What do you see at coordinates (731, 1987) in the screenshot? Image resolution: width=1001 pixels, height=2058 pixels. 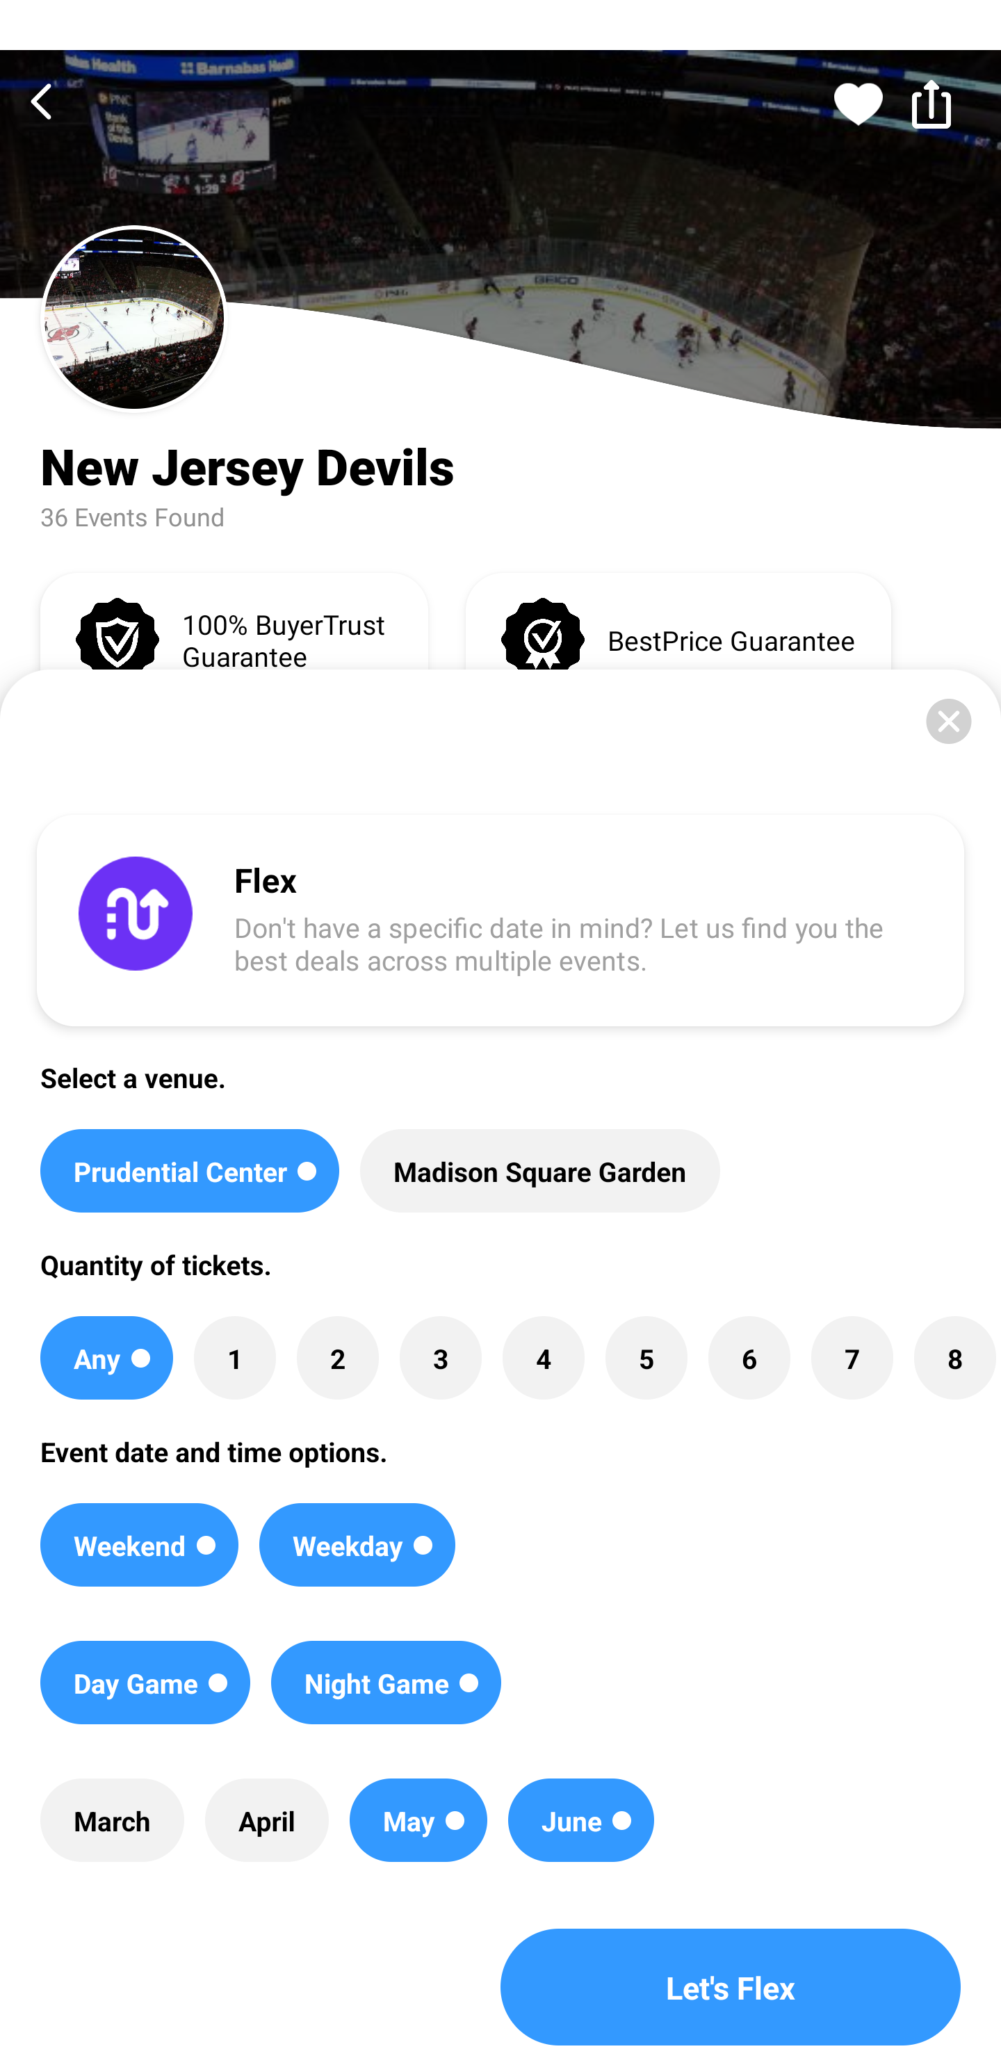 I see `Let's Flex` at bounding box center [731, 1987].